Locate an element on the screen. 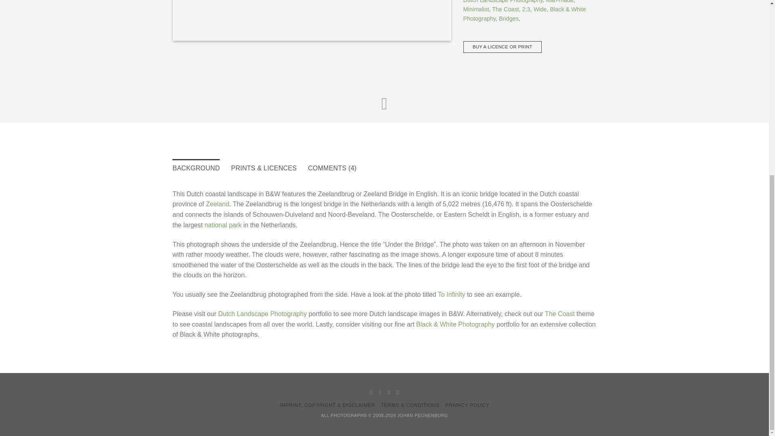  Minimalist is located at coordinates (476, 9).